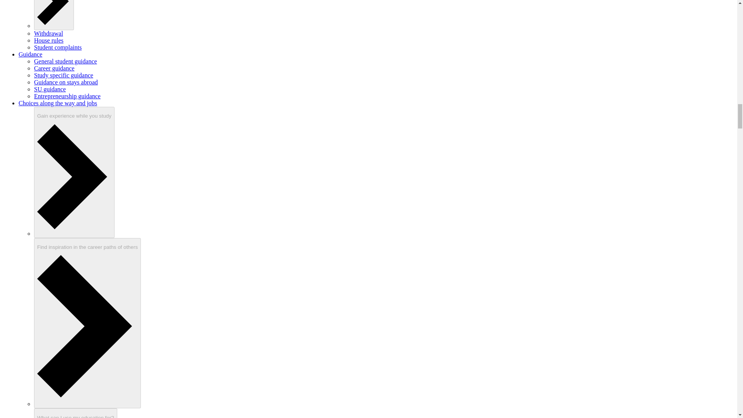 The height and width of the screenshot is (418, 743). I want to click on Student complaints, so click(58, 47).